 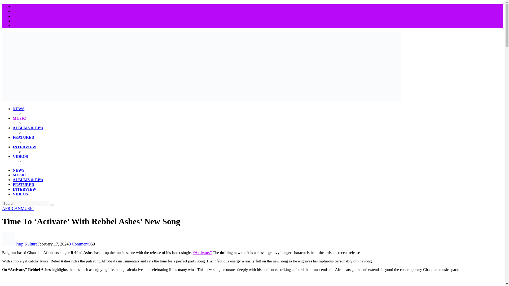 What do you see at coordinates (20, 157) in the screenshot?
I see `VIDEOS` at bounding box center [20, 157].